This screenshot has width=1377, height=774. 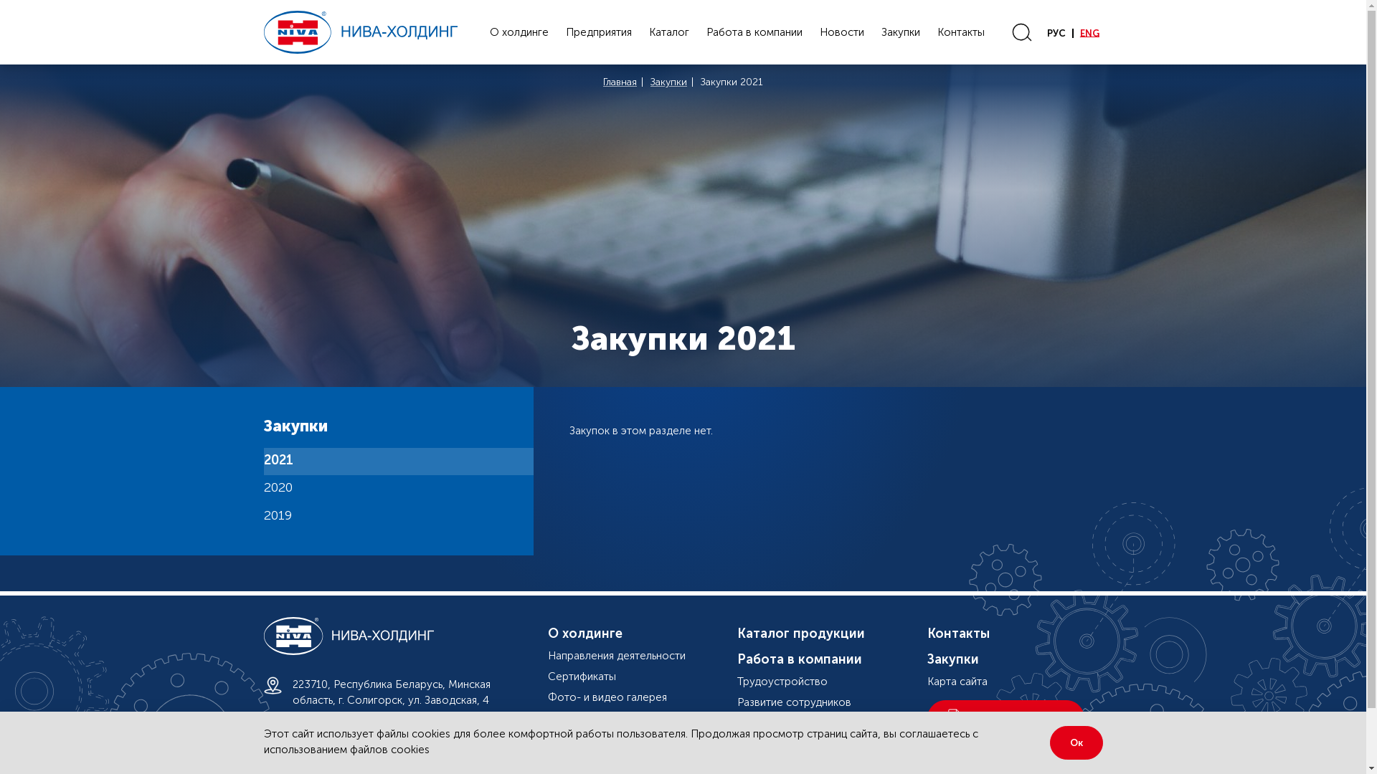 I want to click on 2020, so click(x=399, y=489).